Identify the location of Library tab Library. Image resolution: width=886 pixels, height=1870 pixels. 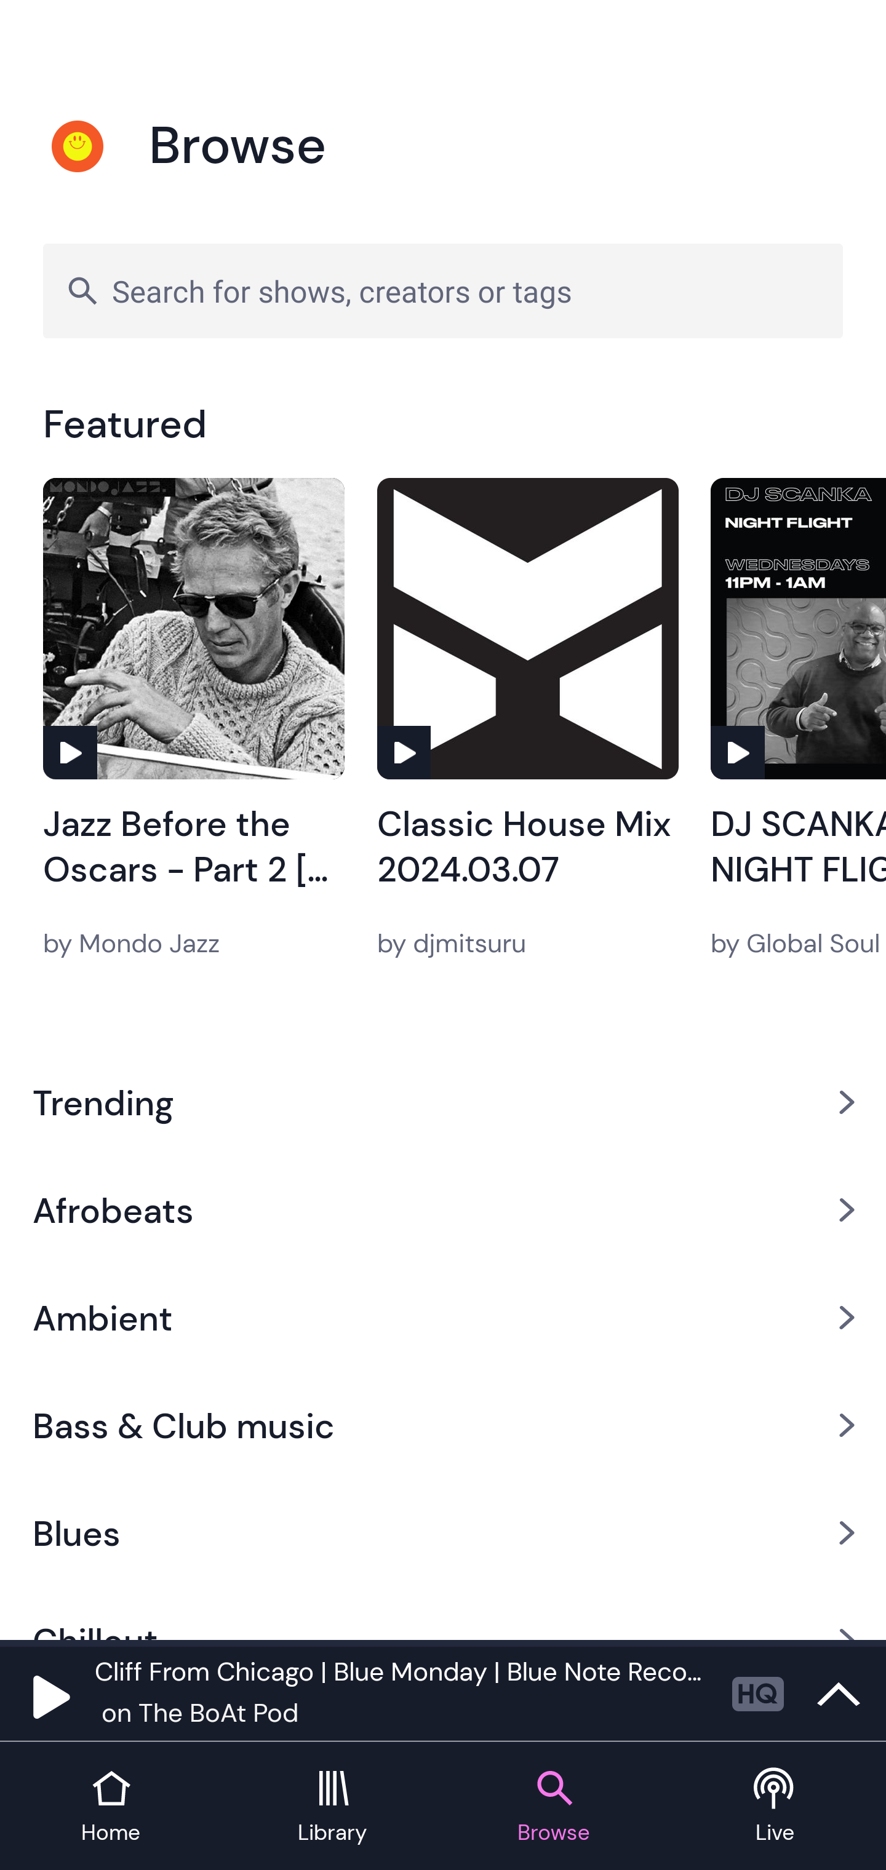
(332, 1807).